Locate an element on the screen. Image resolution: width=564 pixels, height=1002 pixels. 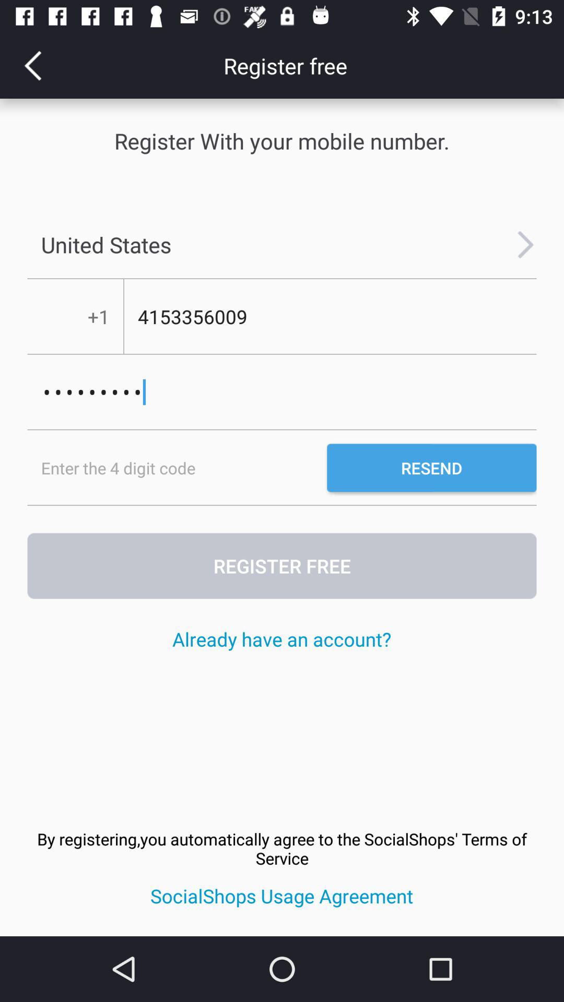
tap item on the right is located at coordinates (431, 468).